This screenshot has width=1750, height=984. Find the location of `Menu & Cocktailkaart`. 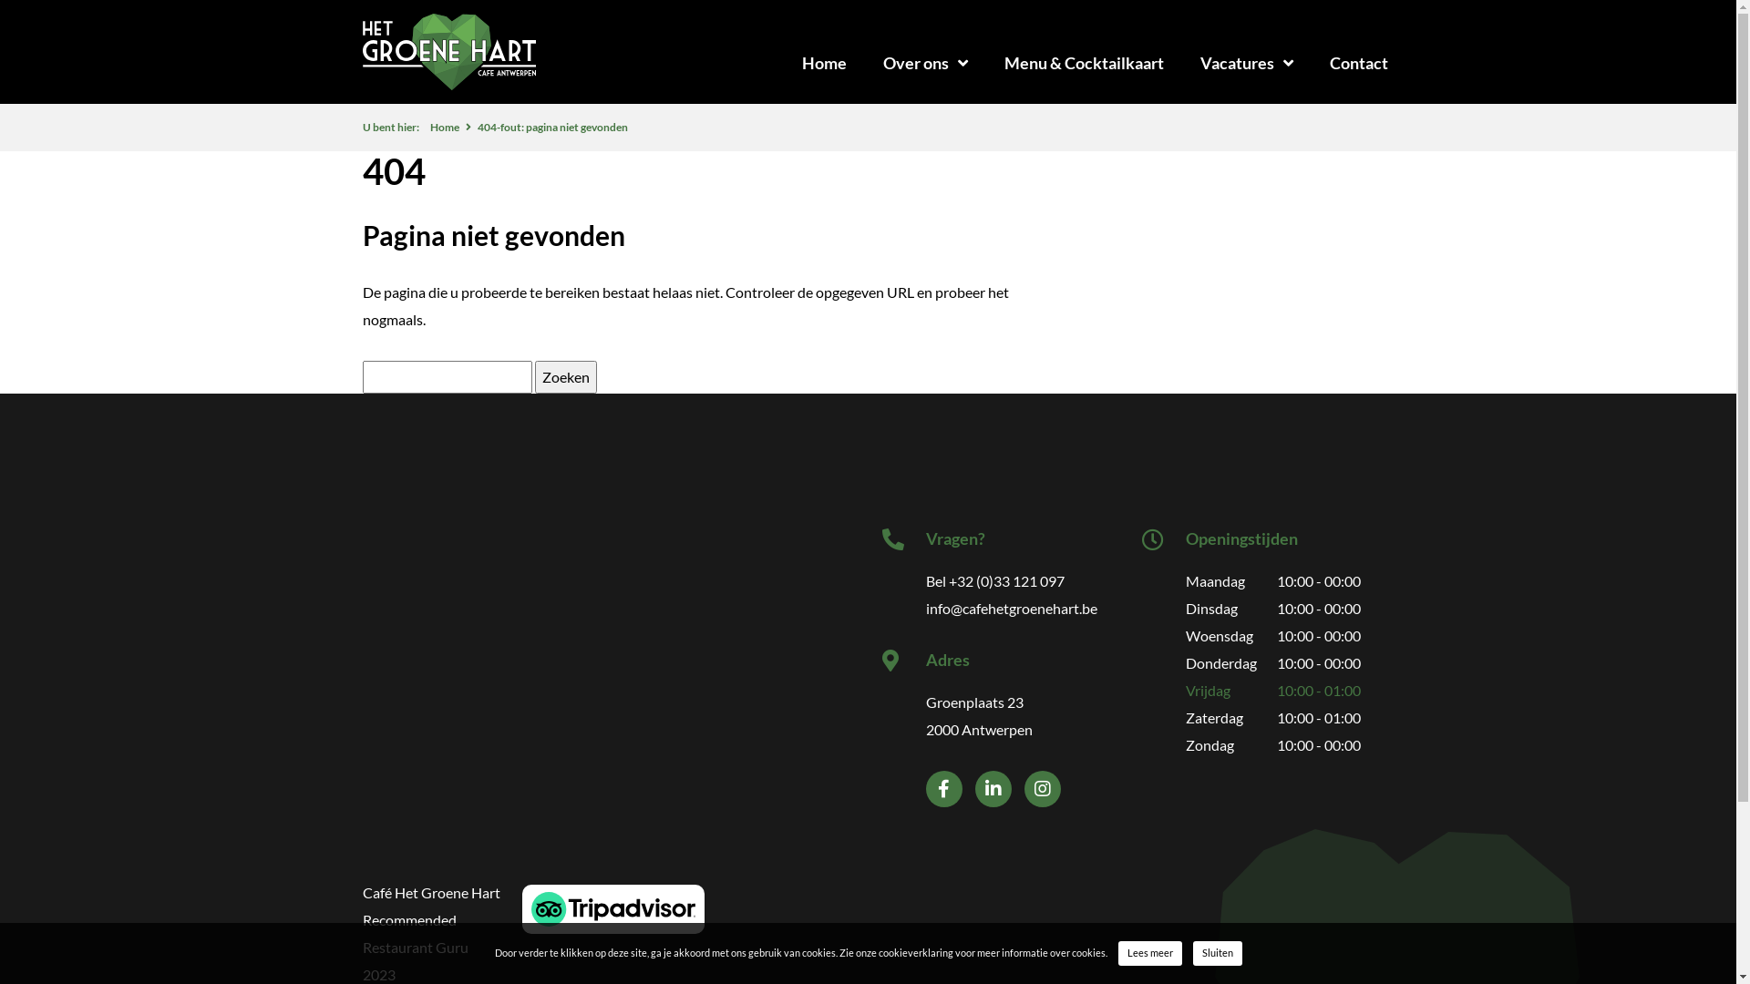

Menu & Cocktailkaart is located at coordinates (1085, 63).